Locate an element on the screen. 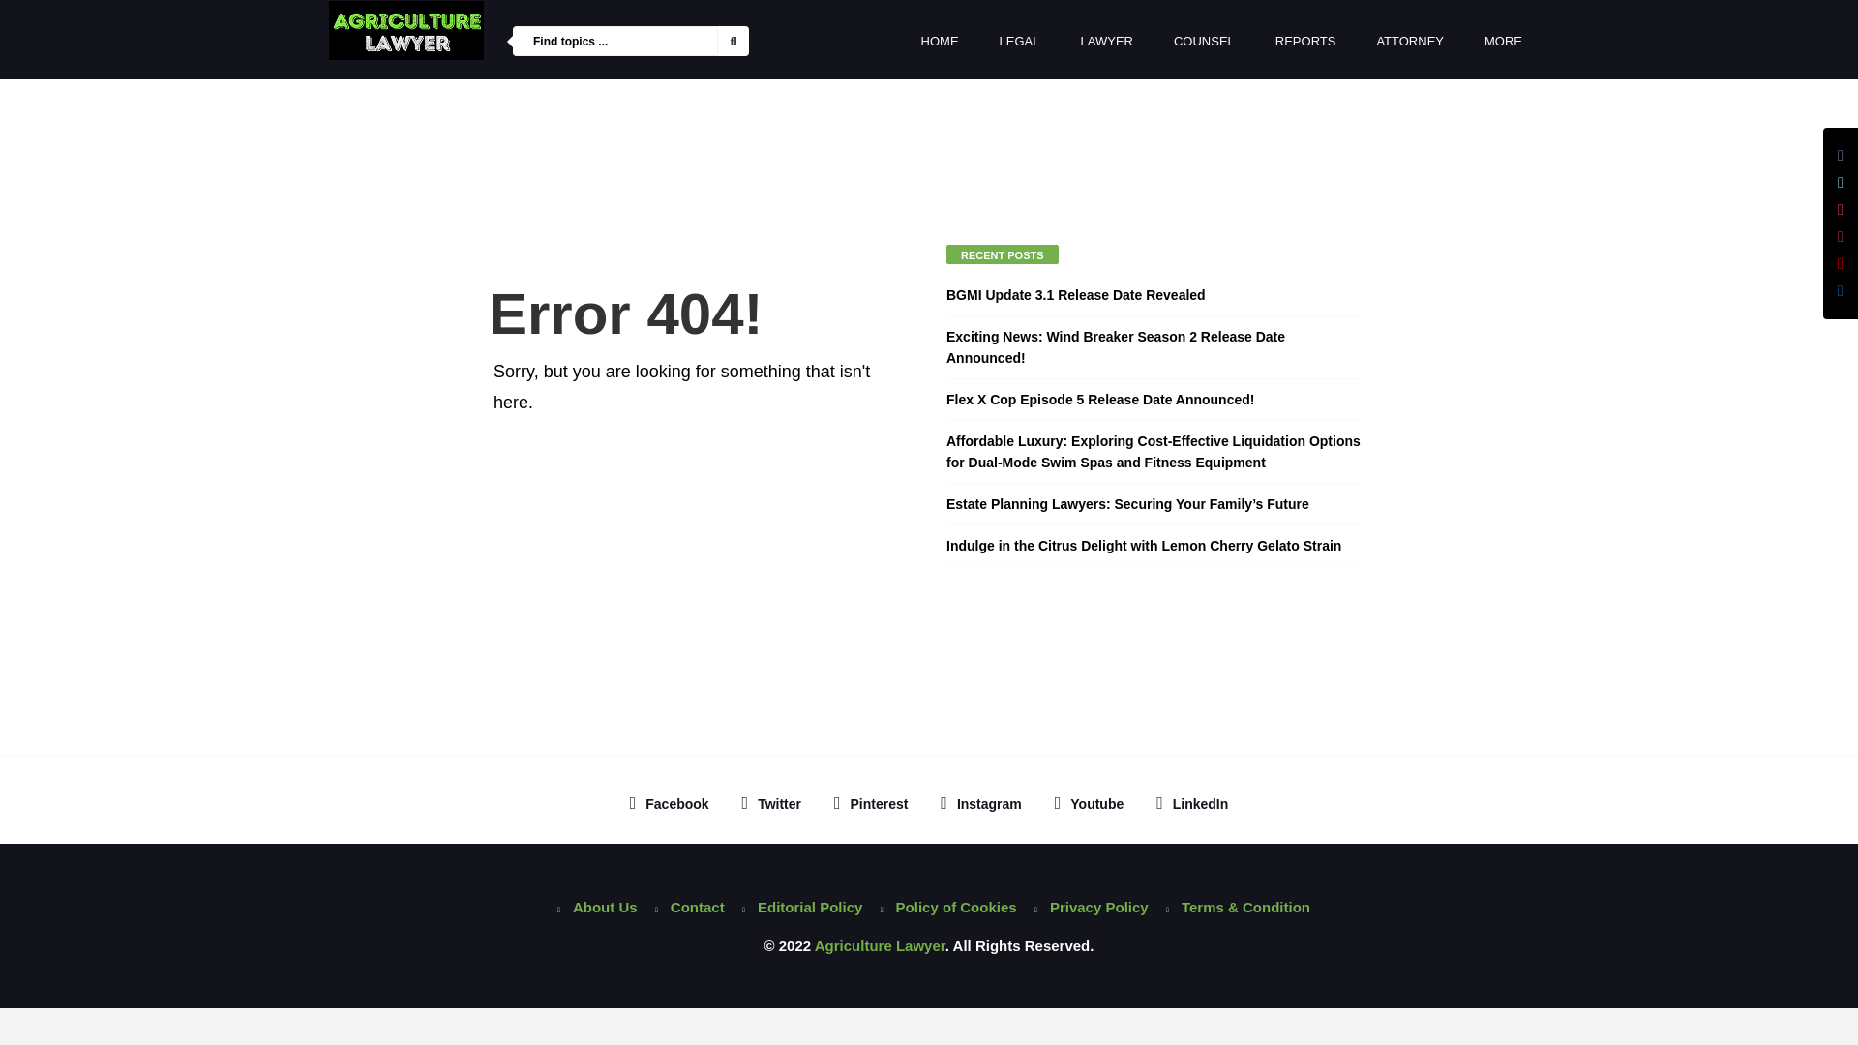  ATTORNEY is located at coordinates (1410, 42).